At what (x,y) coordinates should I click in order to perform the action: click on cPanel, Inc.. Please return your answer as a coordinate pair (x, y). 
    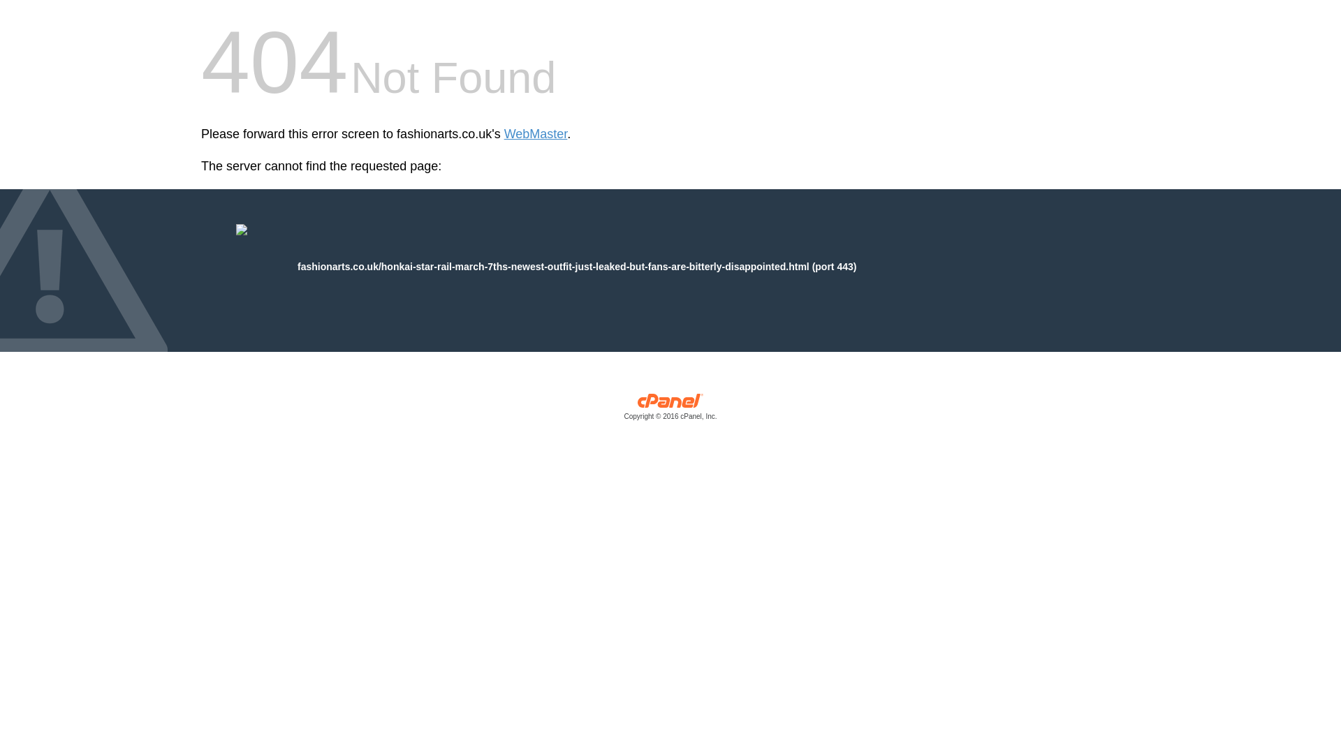
    Looking at the image, I should click on (670, 410).